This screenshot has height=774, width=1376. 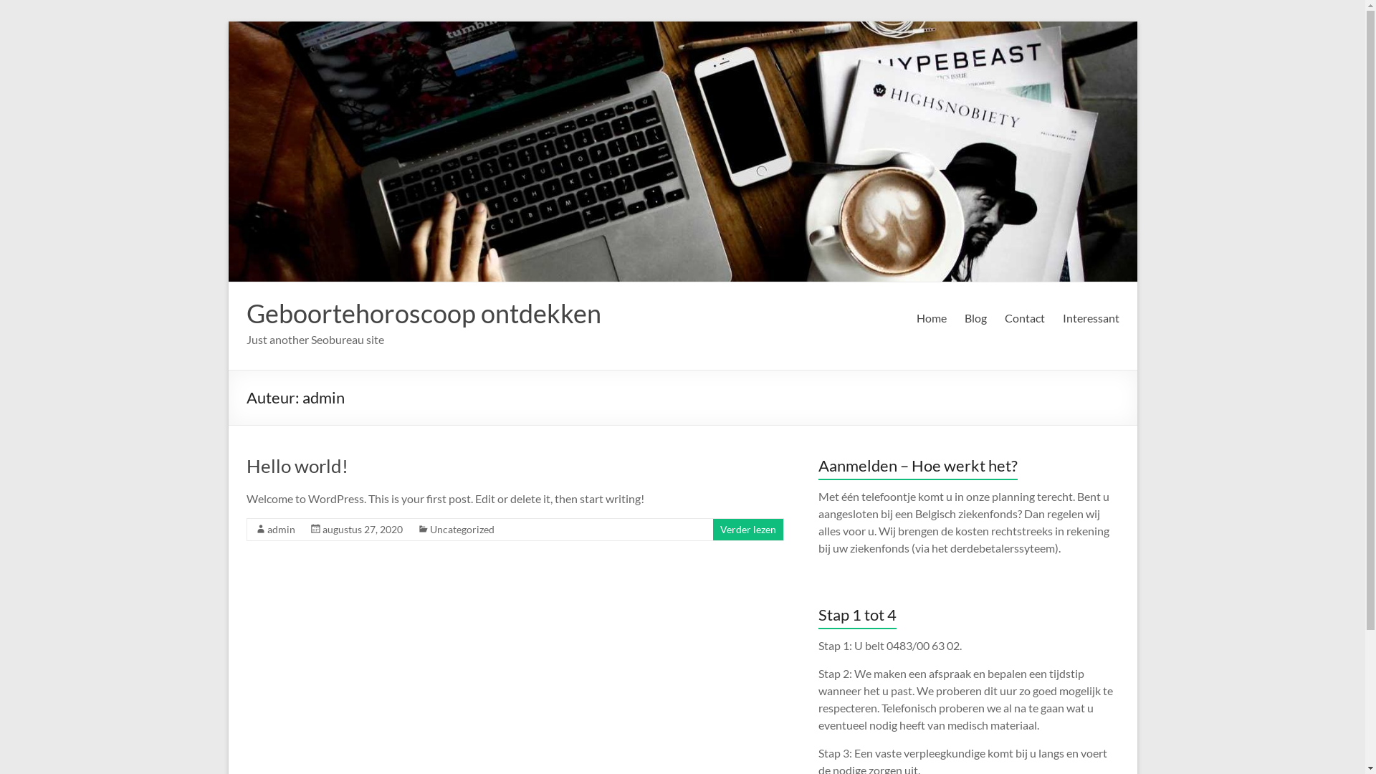 What do you see at coordinates (424, 313) in the screenshot?
I see `Geboortehoroscoop ontdekken` at bounding box center [424, 313].